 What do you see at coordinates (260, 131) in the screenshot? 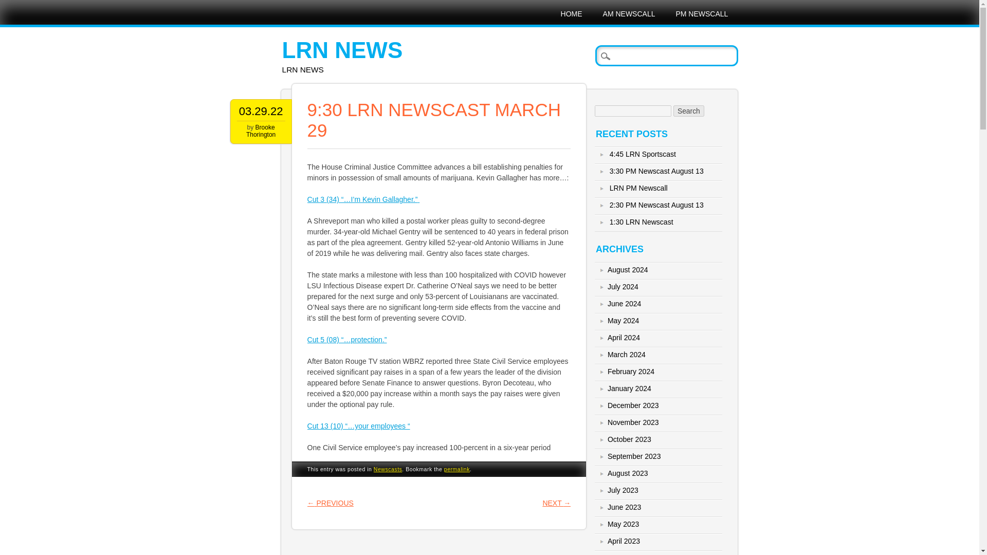
I see `View all posts by Brooke Thorington` at bounding box center [260, 131].